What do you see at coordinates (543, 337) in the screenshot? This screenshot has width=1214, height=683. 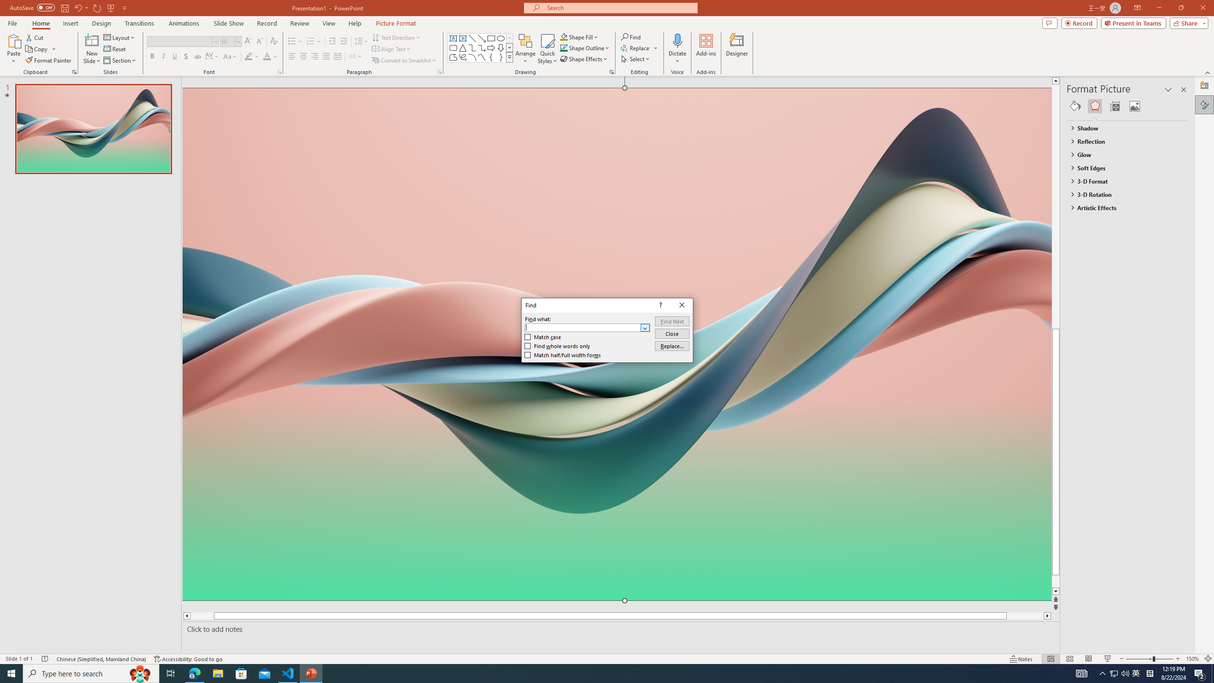 I see `Match case` at bounding box center [543, 337].